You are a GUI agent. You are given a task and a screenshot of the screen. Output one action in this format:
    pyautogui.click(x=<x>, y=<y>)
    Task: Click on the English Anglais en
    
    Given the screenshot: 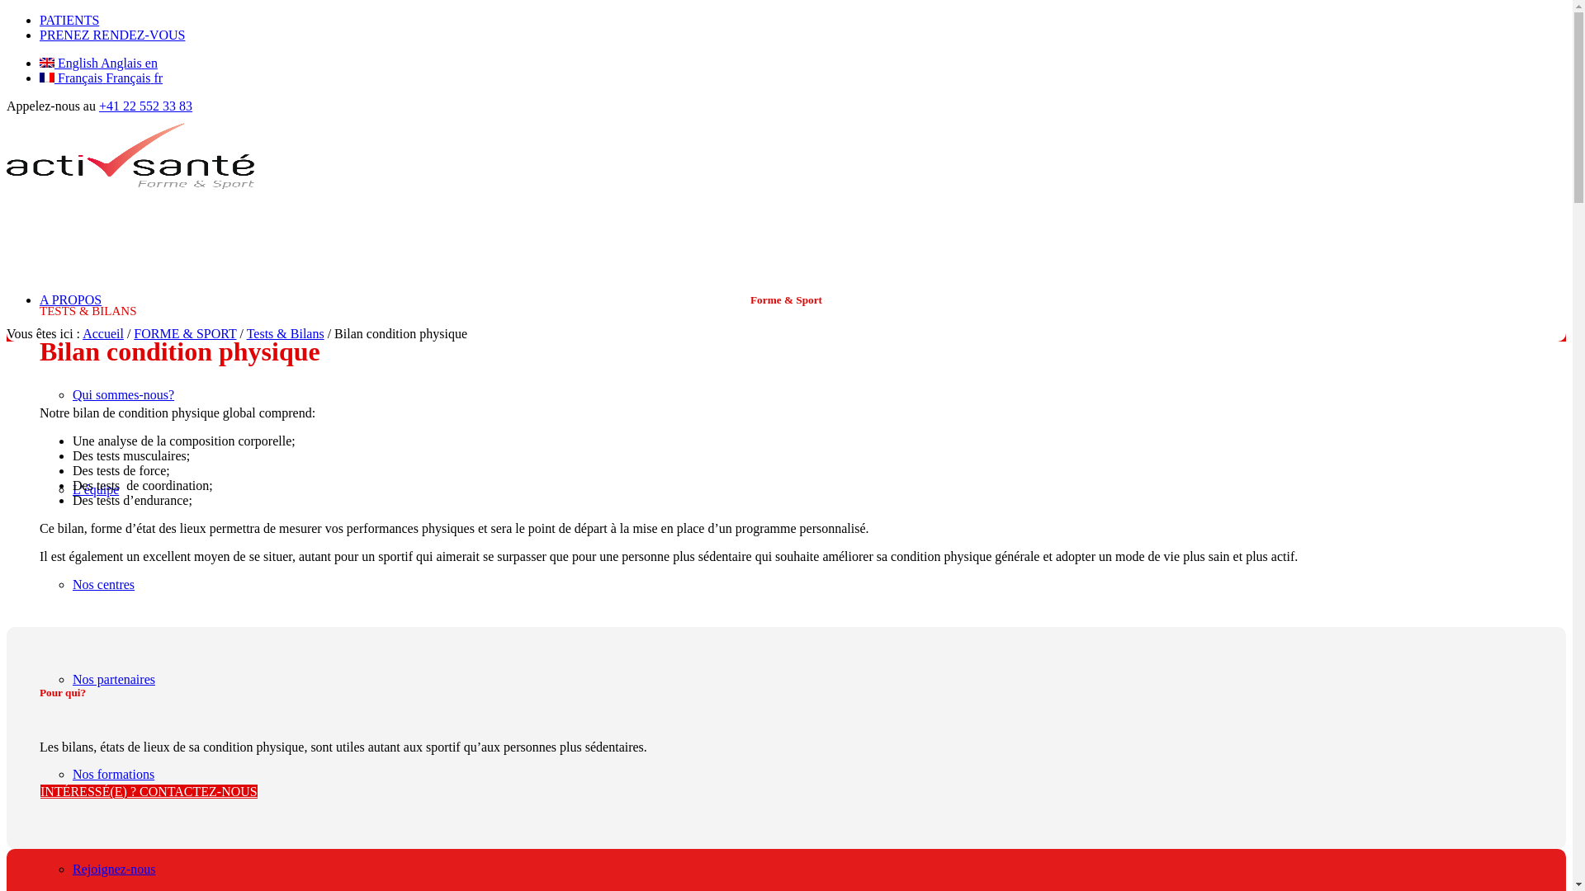 What is the action you would take?
    pyautogui.click(x=99, y=63)
    